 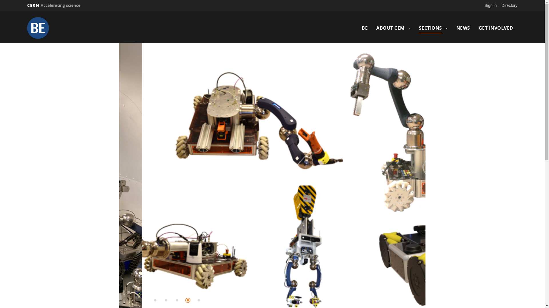 What do you see at coordinates (54, 5) in the screenshot?
I see `CERN Accelerating science` at bounding box center [54, 5].